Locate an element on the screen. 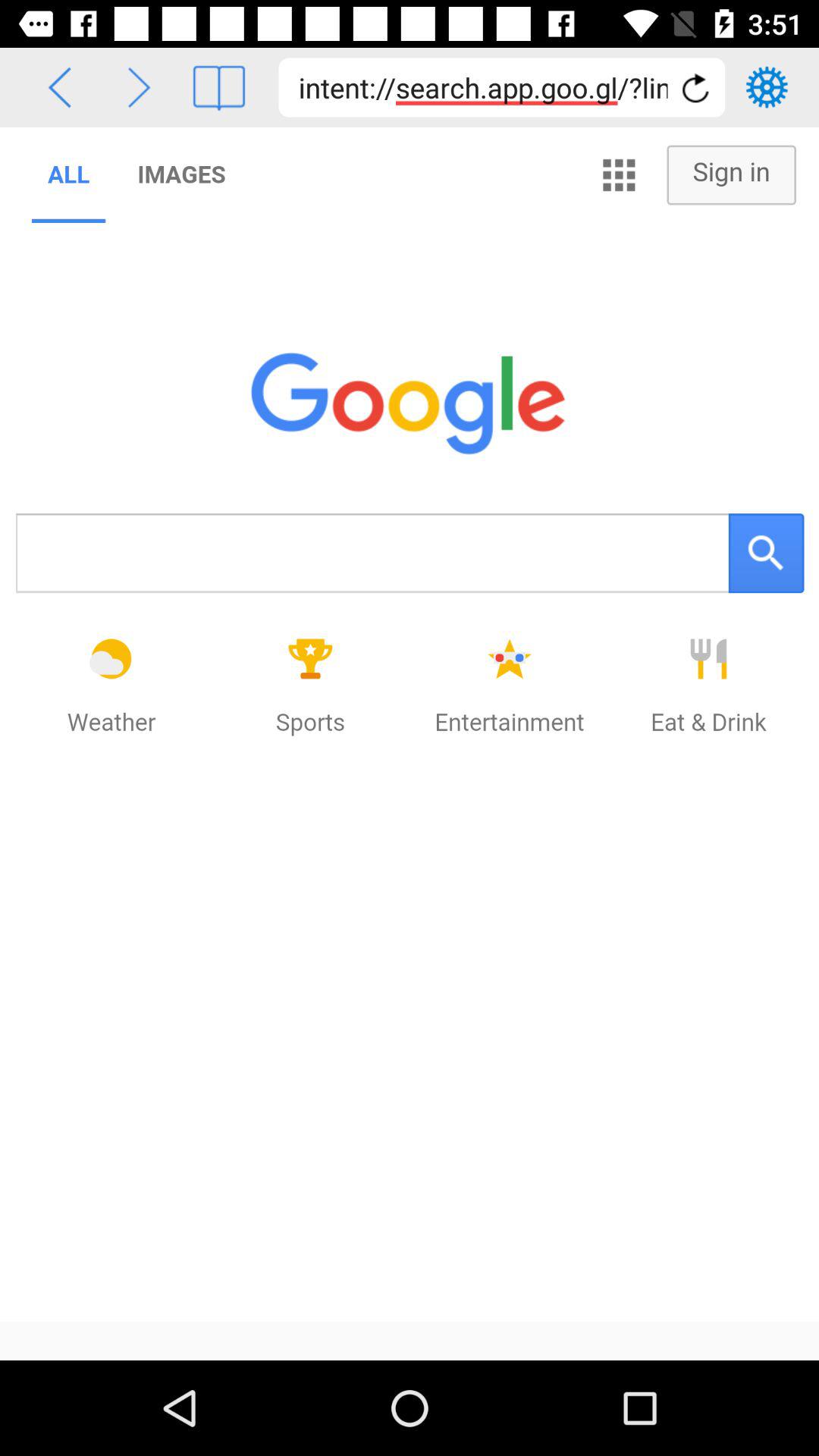  settings tool is located at coordinates (767, 87).